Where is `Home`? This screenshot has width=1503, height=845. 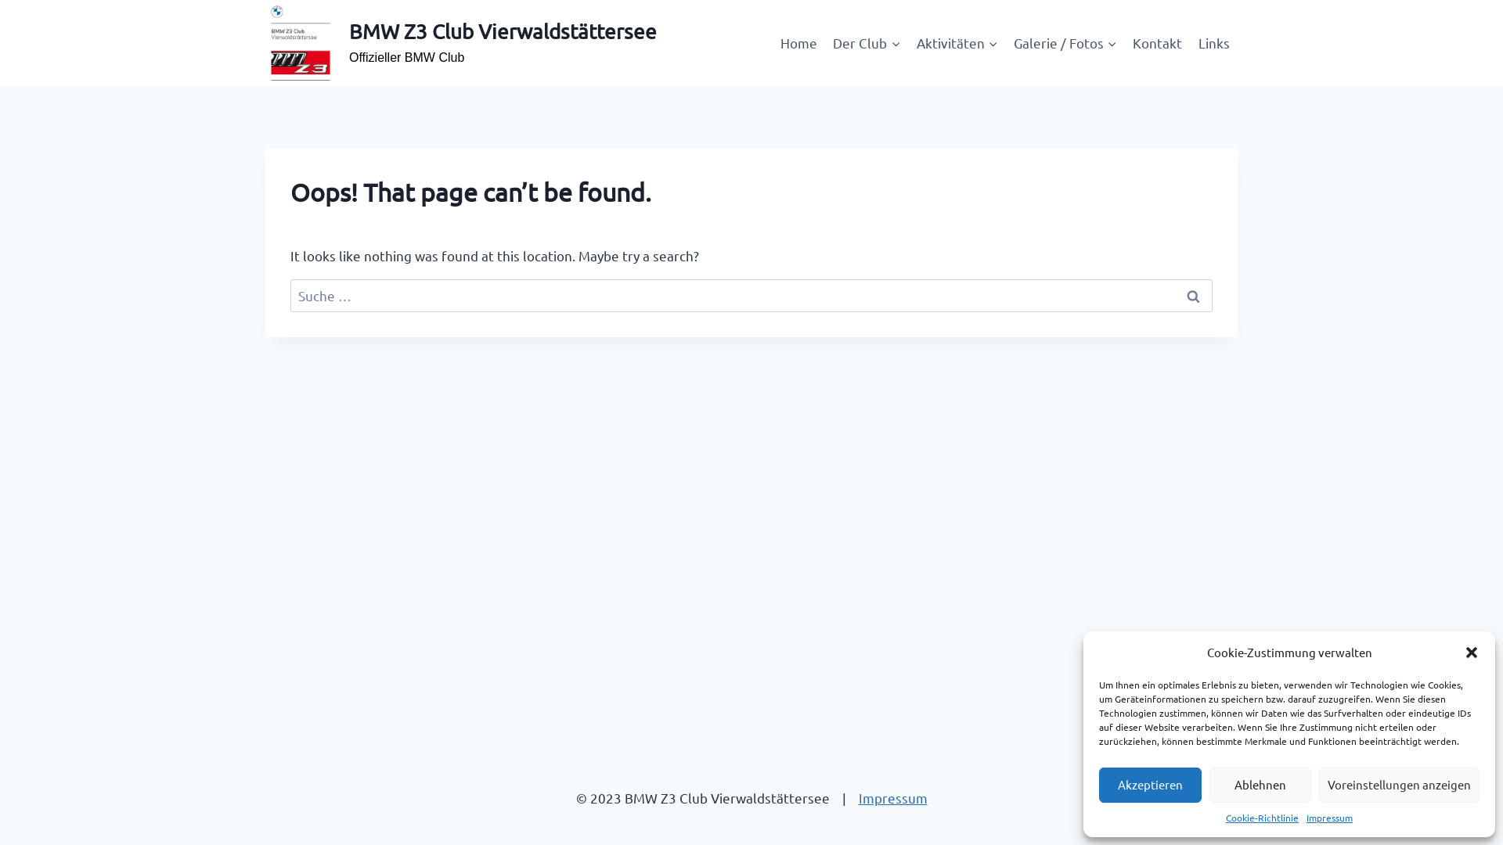
Home is located at coordinates (798, 43).